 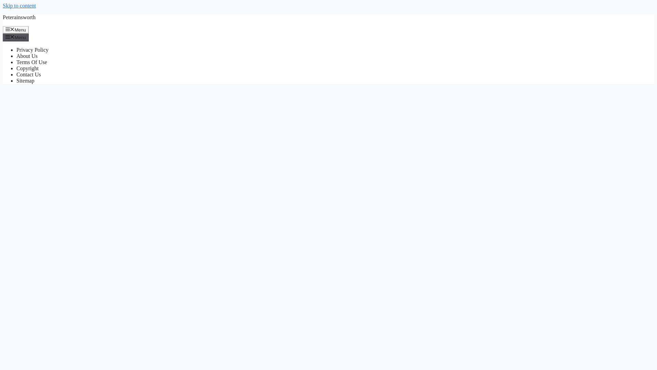 What do you see at coordinates (19, 17) in the screenshot?
I see `Peterainsworth` at bounding box center [19, 17].